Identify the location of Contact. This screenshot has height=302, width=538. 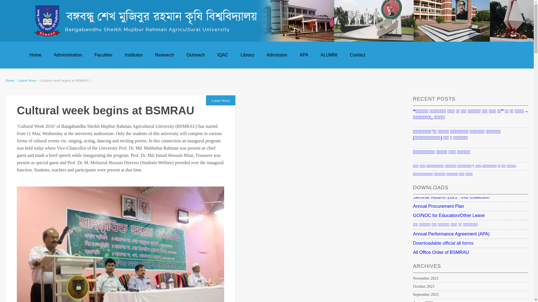
(358, 55).